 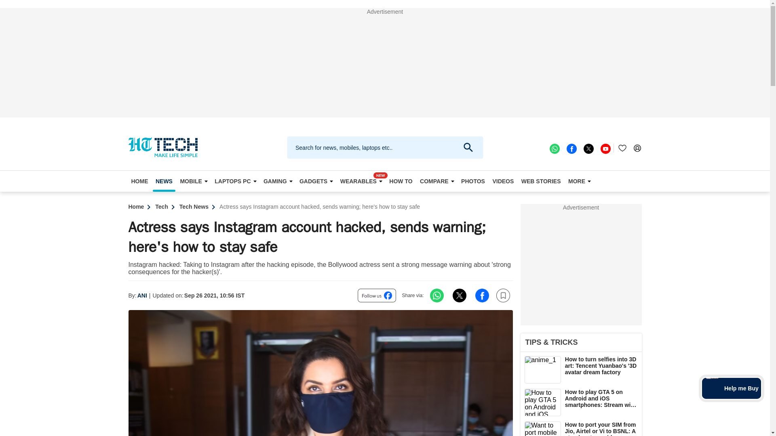 I want to click on HOW TO, so click(x=401, y=181).